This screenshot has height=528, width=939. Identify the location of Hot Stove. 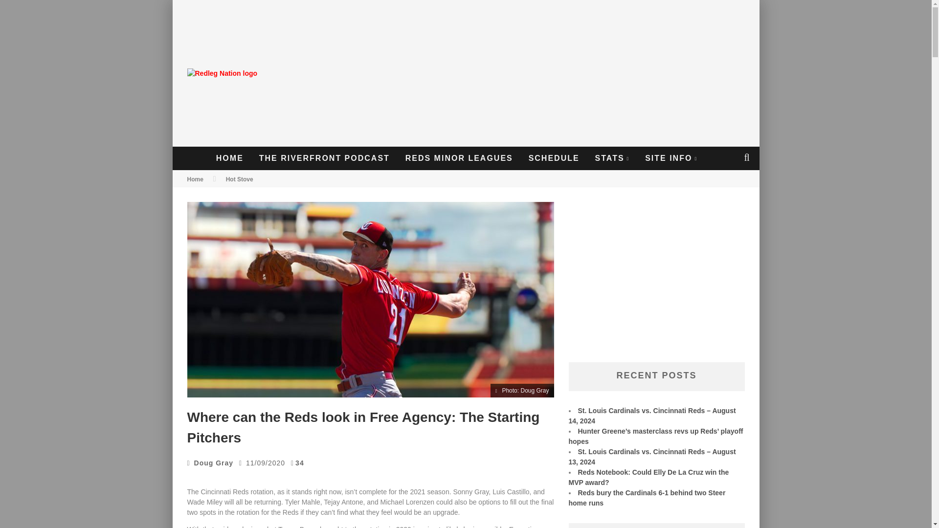
(240, 179).